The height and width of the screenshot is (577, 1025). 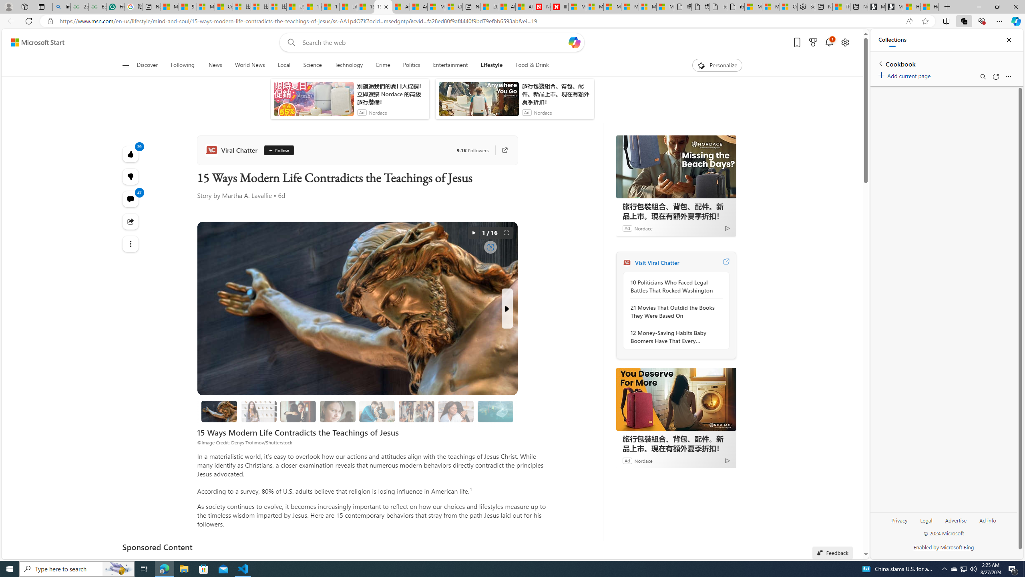 What do you see at coordinates (219, 411) in the screenshot?
I see `15 Truths About Jesus Christ for Every Believer` at bounding box center [219, 411].